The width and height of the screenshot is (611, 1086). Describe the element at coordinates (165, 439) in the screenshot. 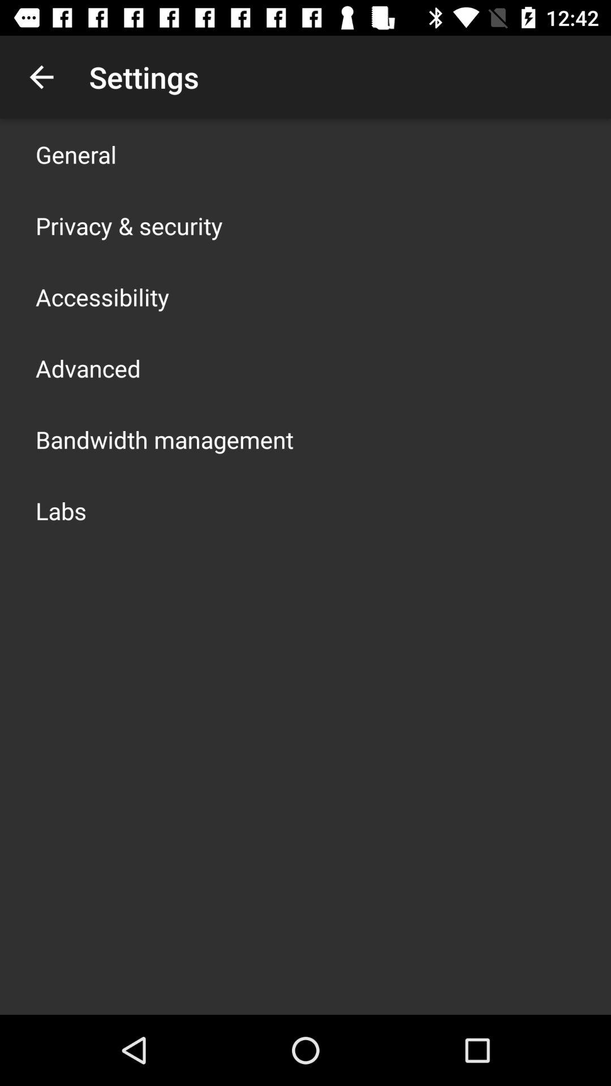

I see `select item below the advanced icon` at that location.